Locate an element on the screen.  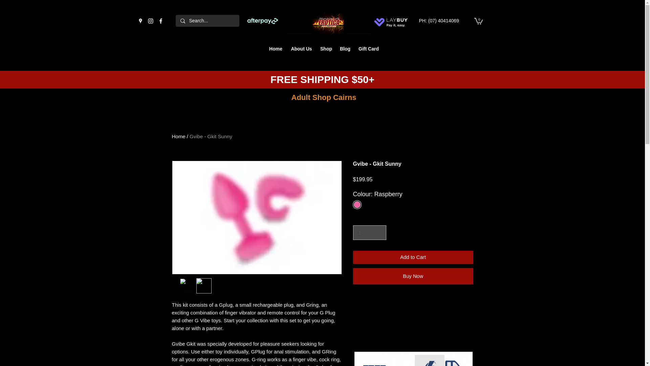
Gvibe - Gkit Sunny is located at coordinates (211, 136).